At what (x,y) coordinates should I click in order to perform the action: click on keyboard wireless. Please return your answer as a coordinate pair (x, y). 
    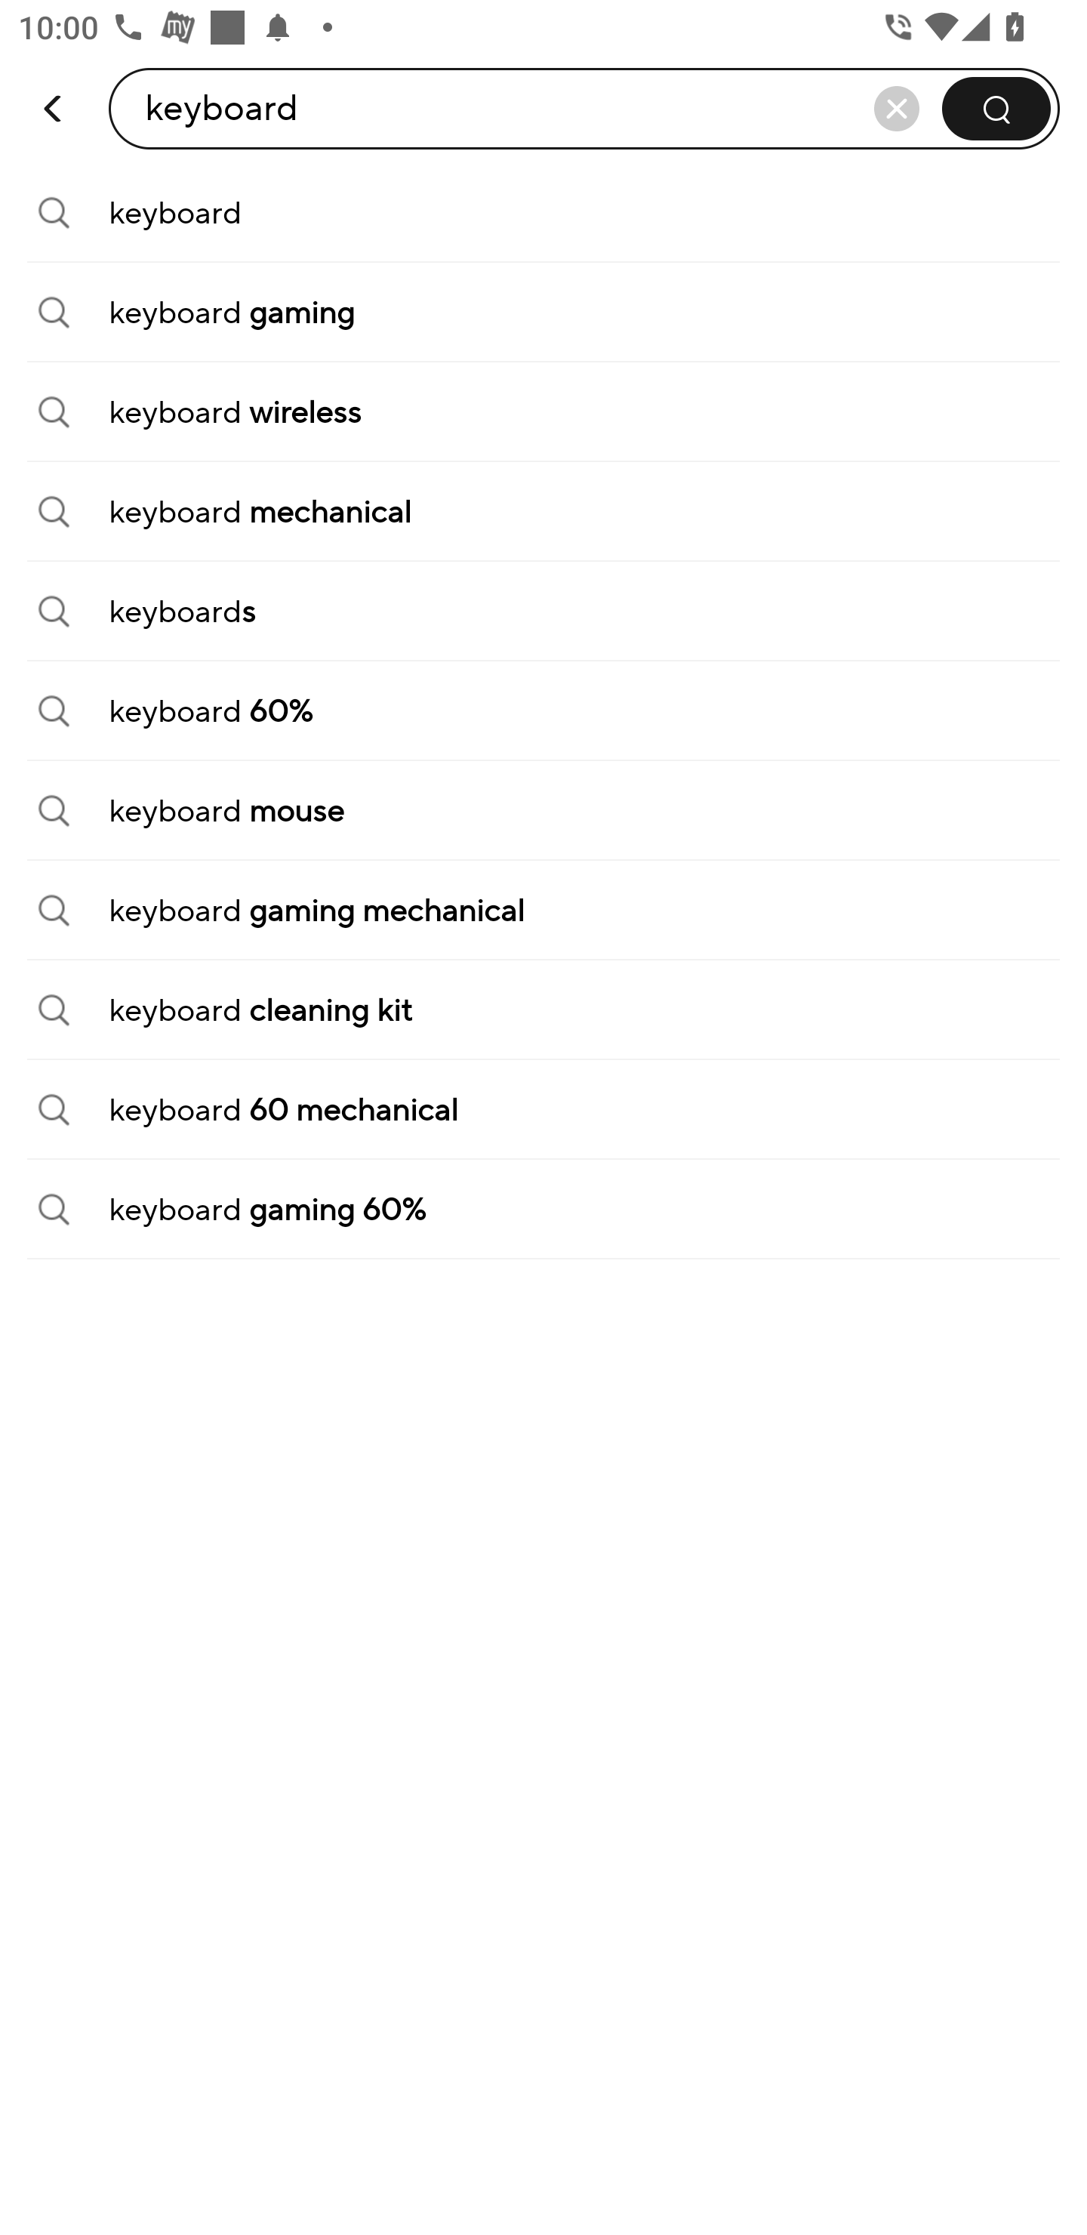
    Looking at the image, I should click on (543, 412).